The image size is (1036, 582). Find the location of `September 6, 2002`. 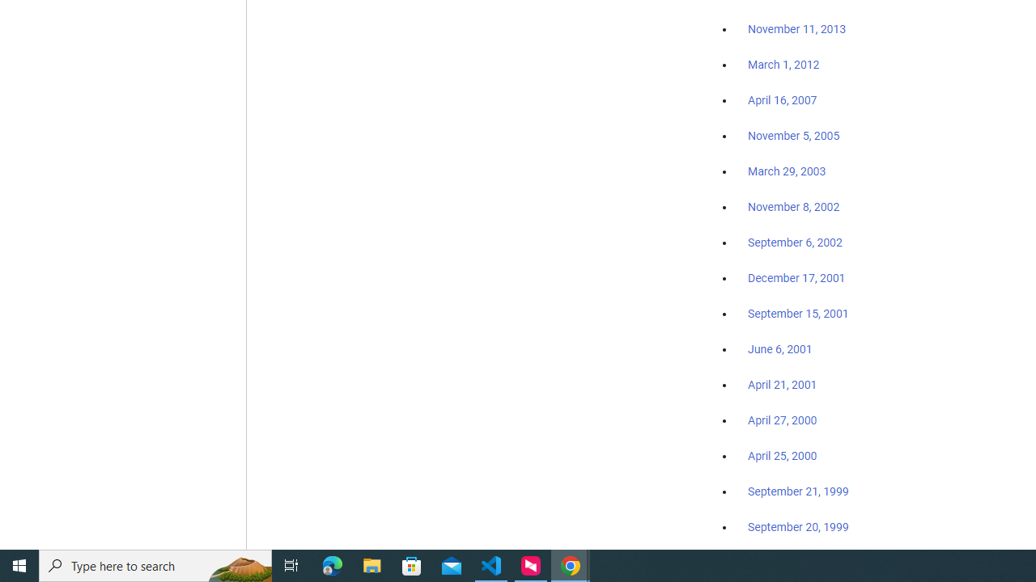

September 6, 2002 is located at coordinates (795, 242).